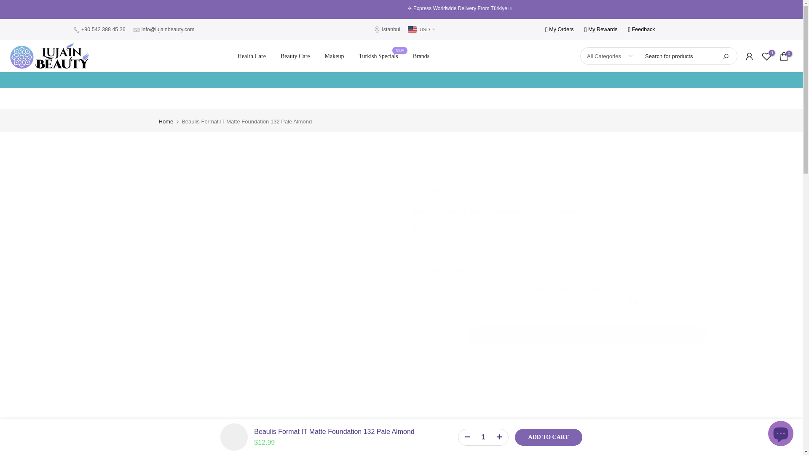 The image size is (809, 455). I want to click on Feedback, so click(251, 56).